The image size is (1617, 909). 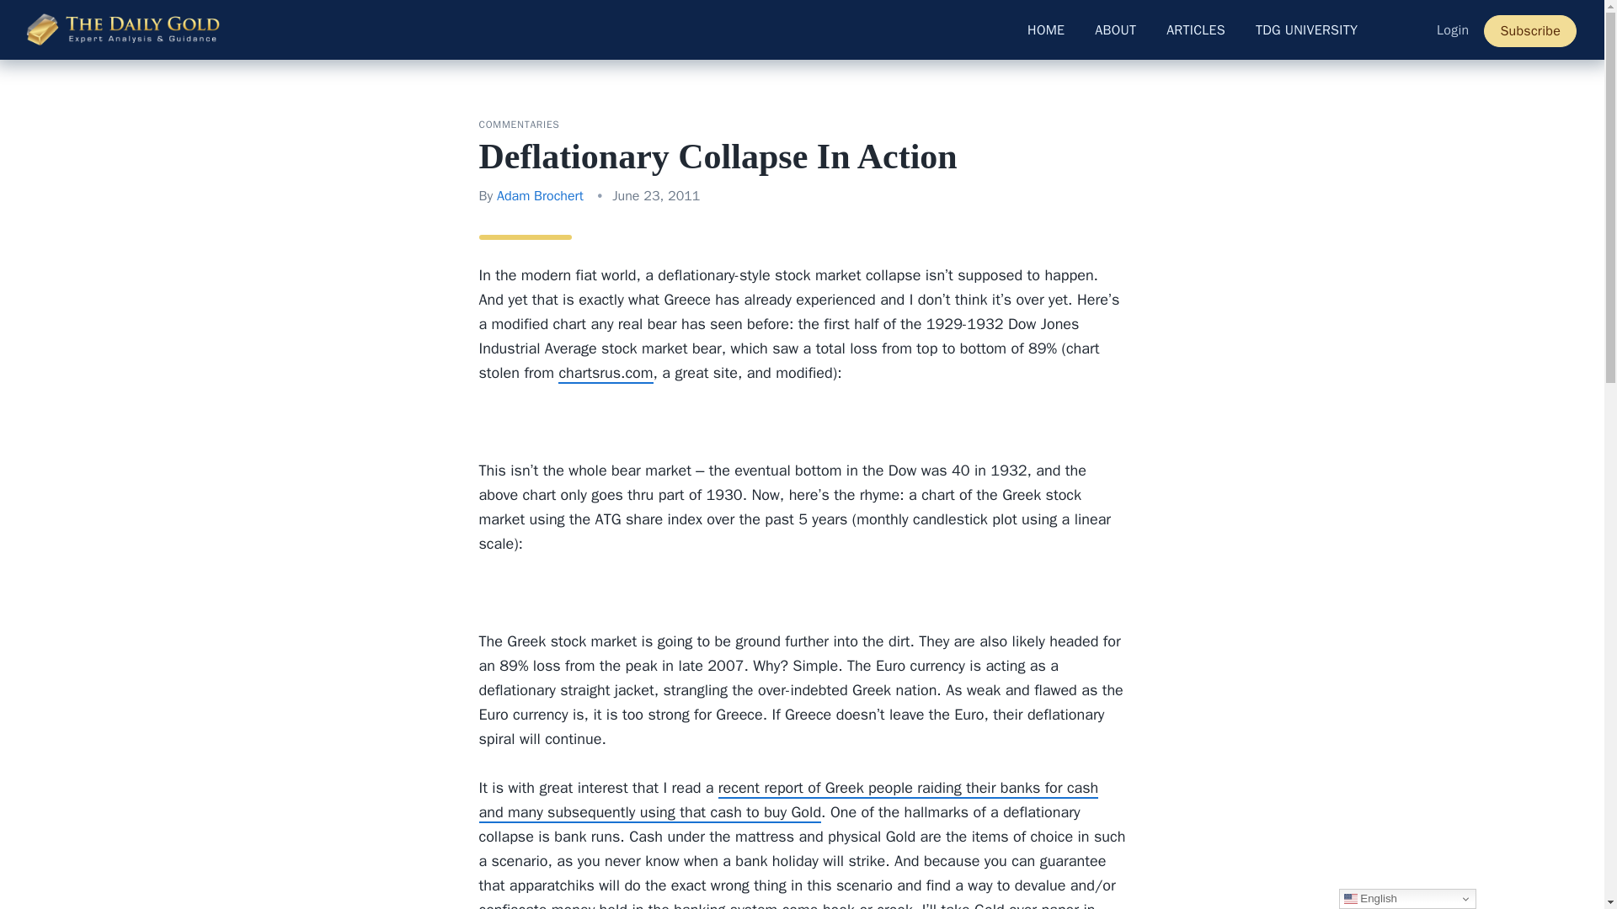 What do you see at coordinates (1530, 31) in the screenshot?
I see `Subscribe` at bounding box center [1530, 31].